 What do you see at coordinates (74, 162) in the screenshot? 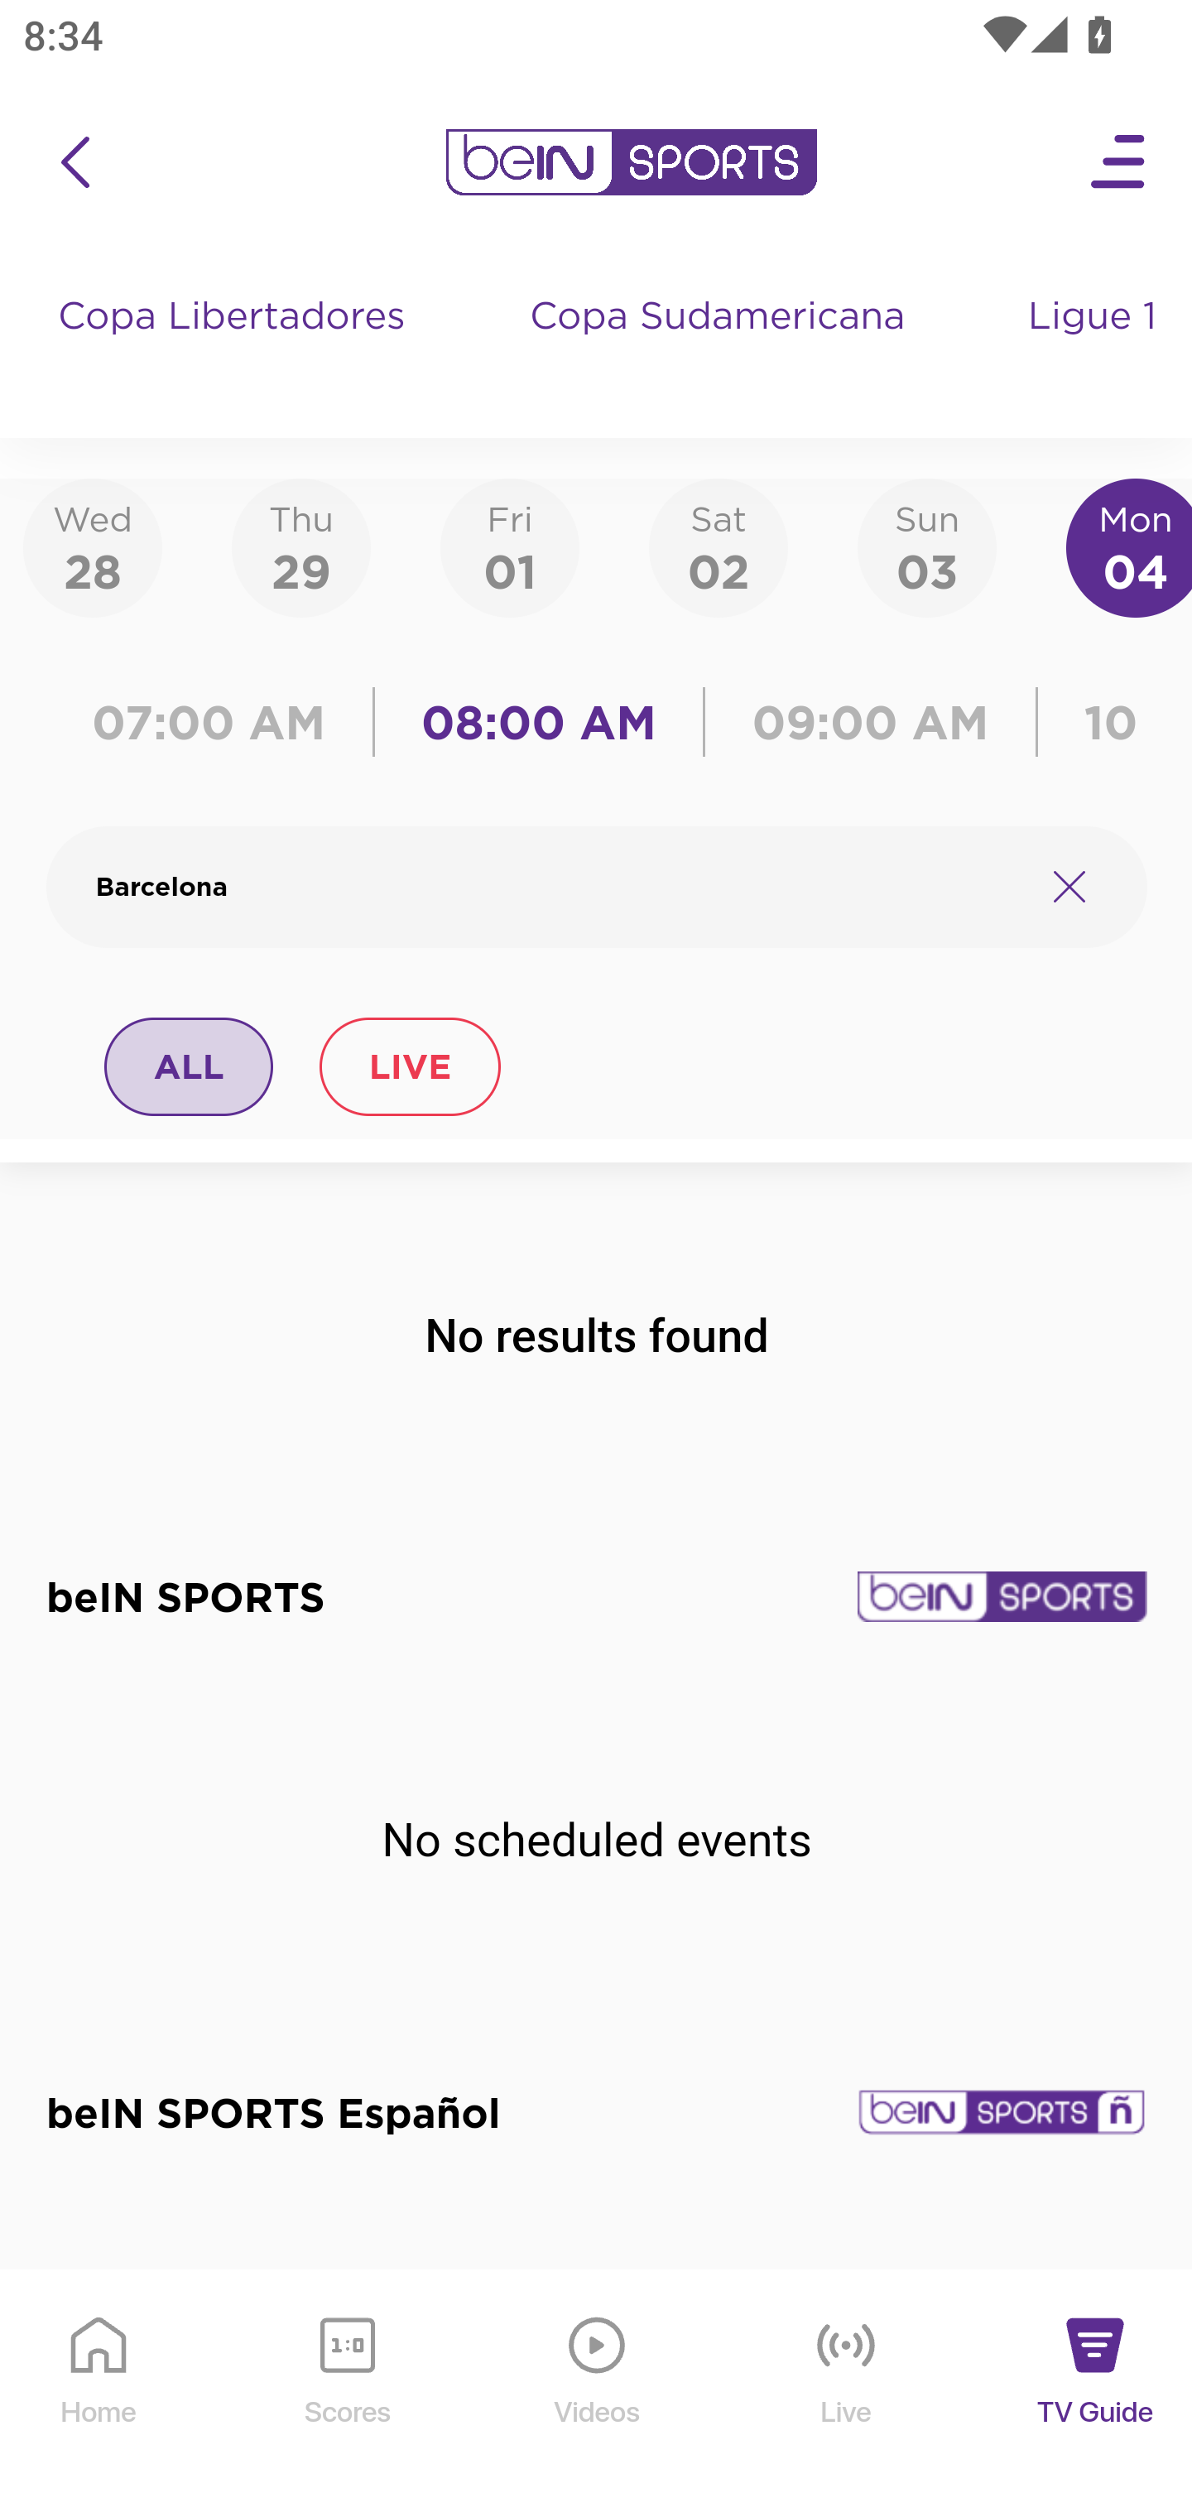
I see `icon back` at bounding box center [74, 162].